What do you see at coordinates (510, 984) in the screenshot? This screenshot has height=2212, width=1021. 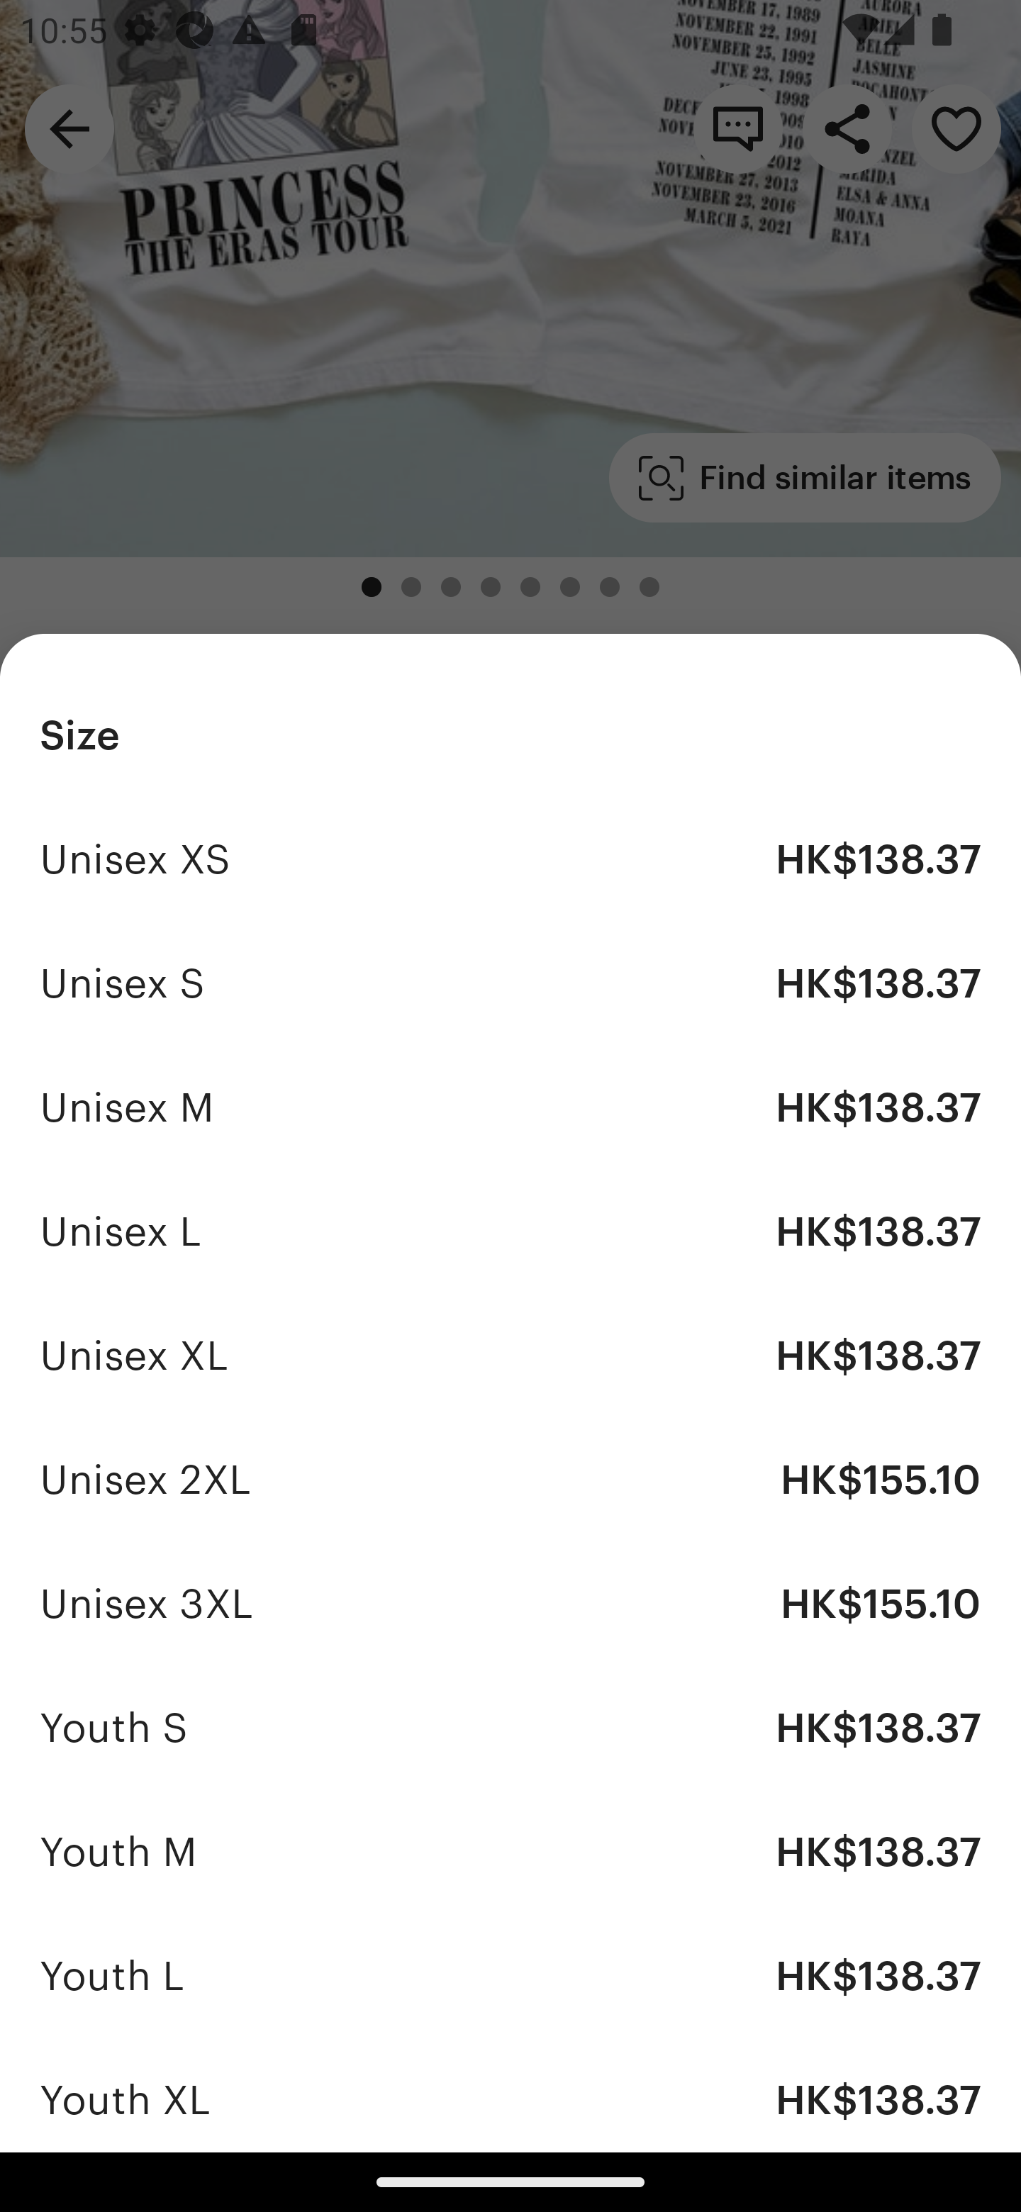 I see `Unisex S HK$138.37` at bounding box center [510, 984].